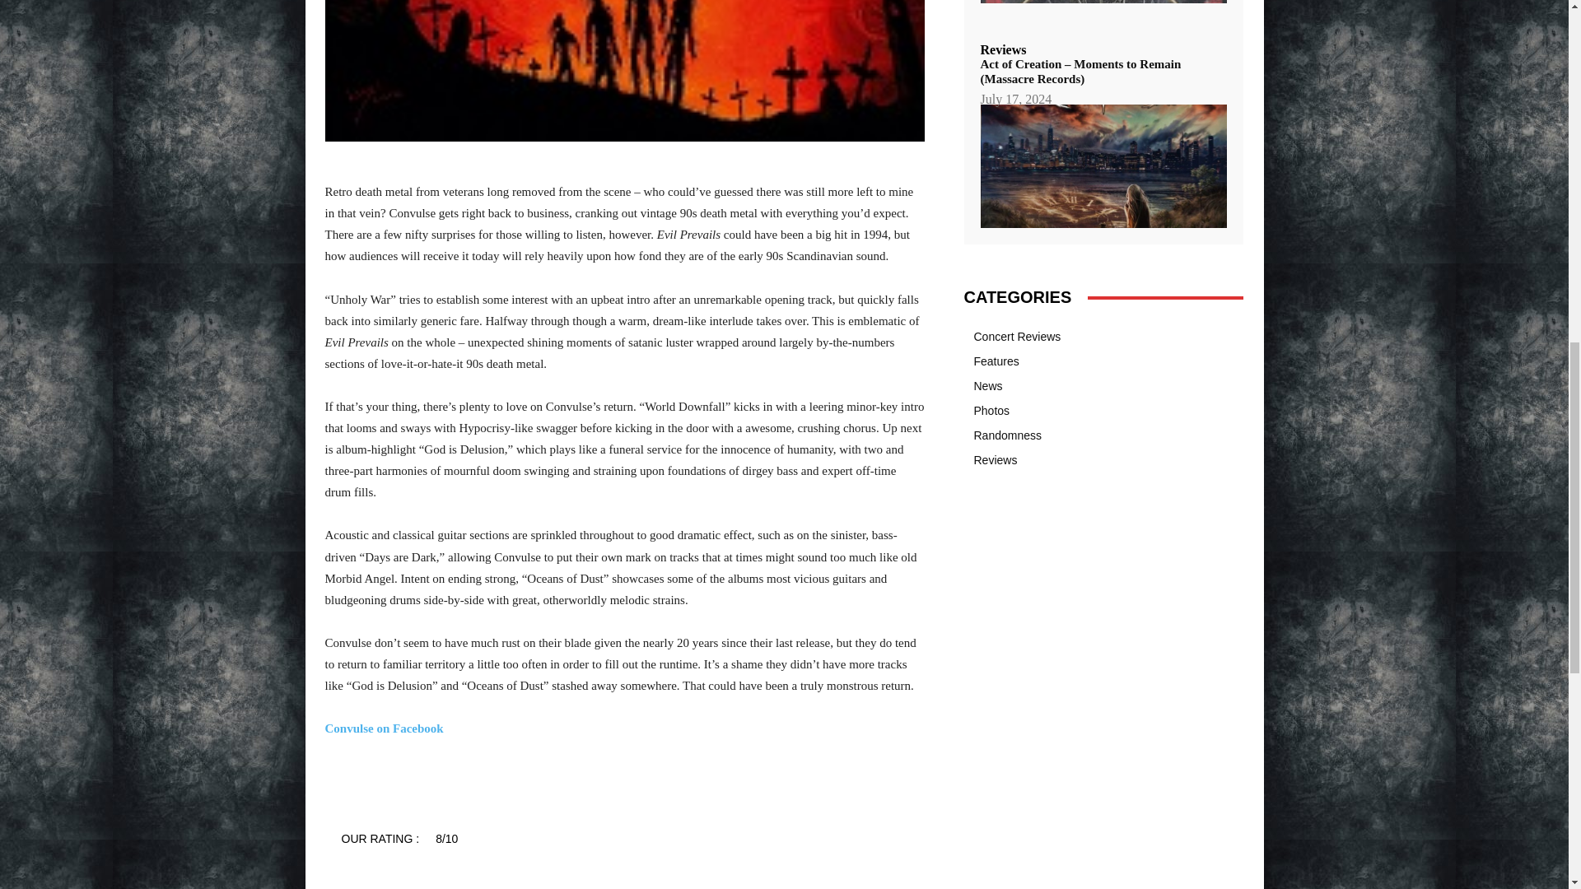  I want to click on Convulse on Facebook, so click(383, 728).